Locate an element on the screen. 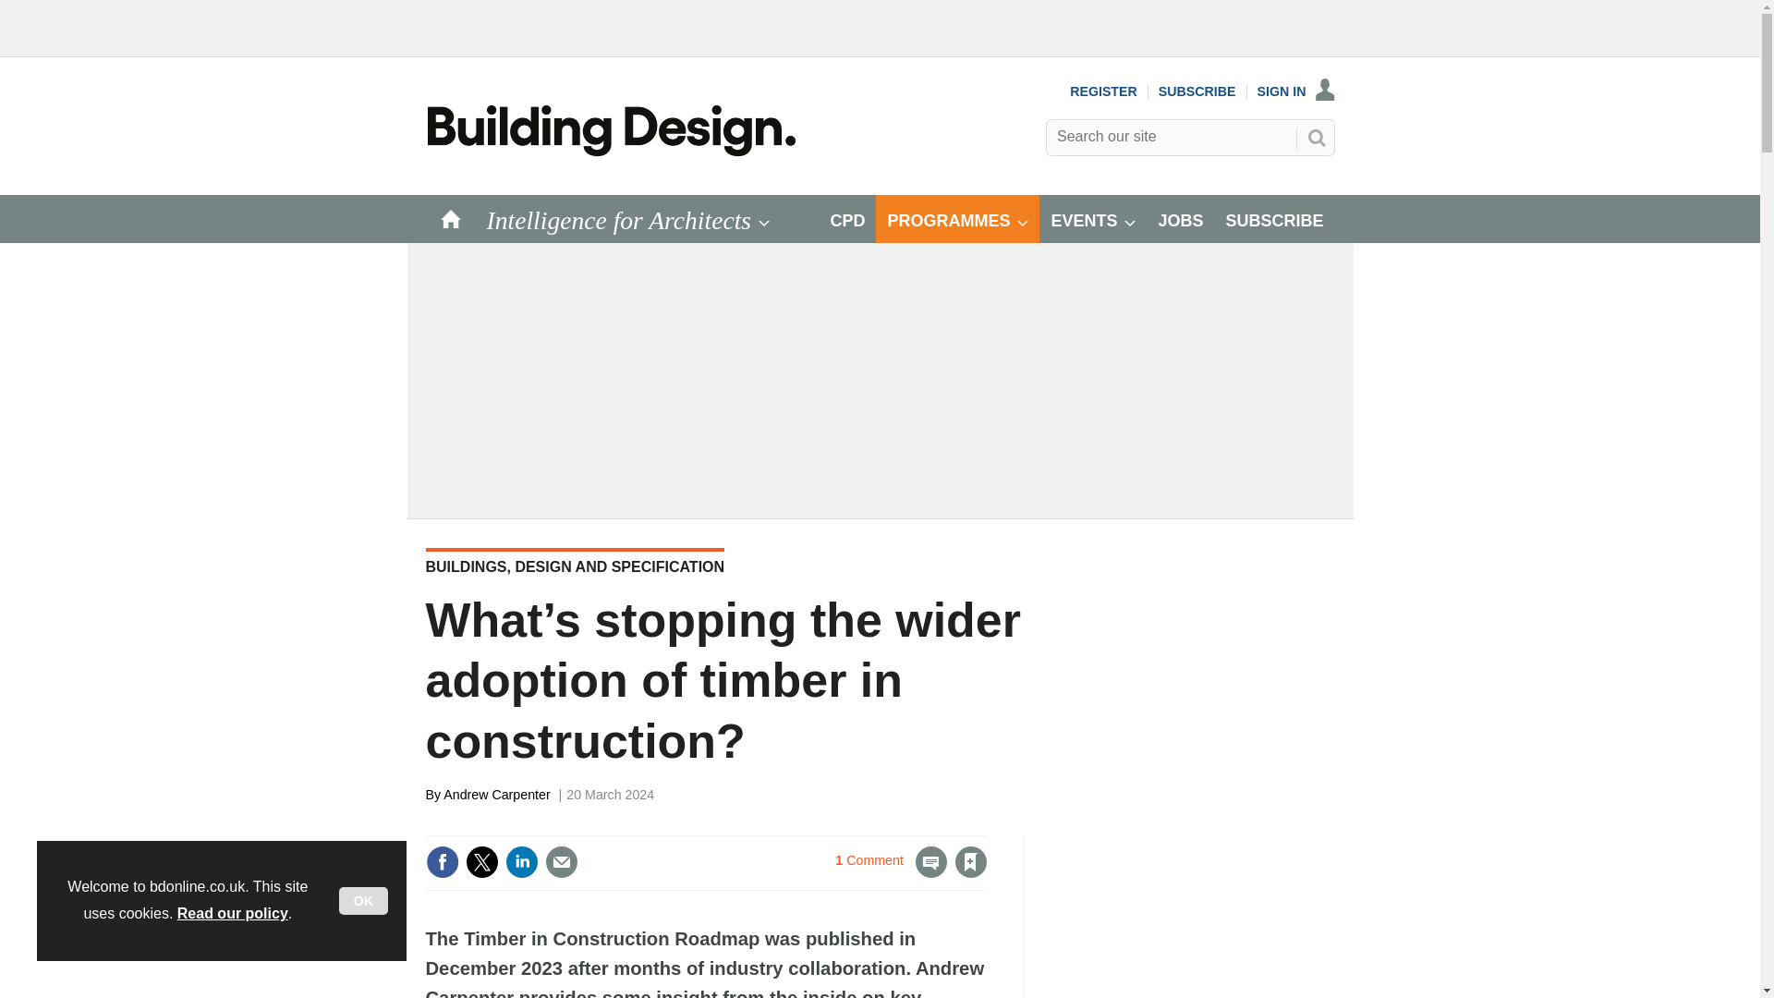 The height and width of the screenshot is (998, 1774). 3rd party ad content is located at coordinates (1196, 917).